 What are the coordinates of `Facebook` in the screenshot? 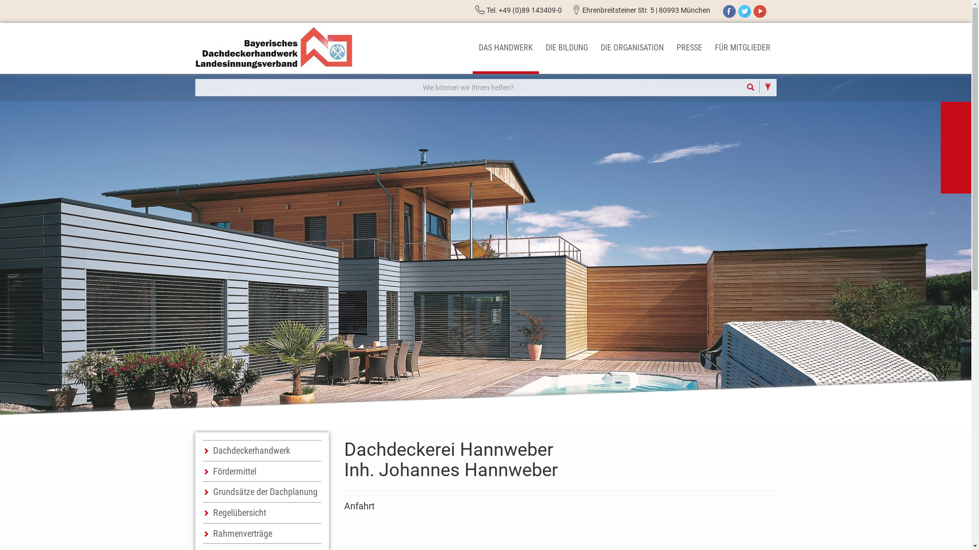 It's located at (729, 11).